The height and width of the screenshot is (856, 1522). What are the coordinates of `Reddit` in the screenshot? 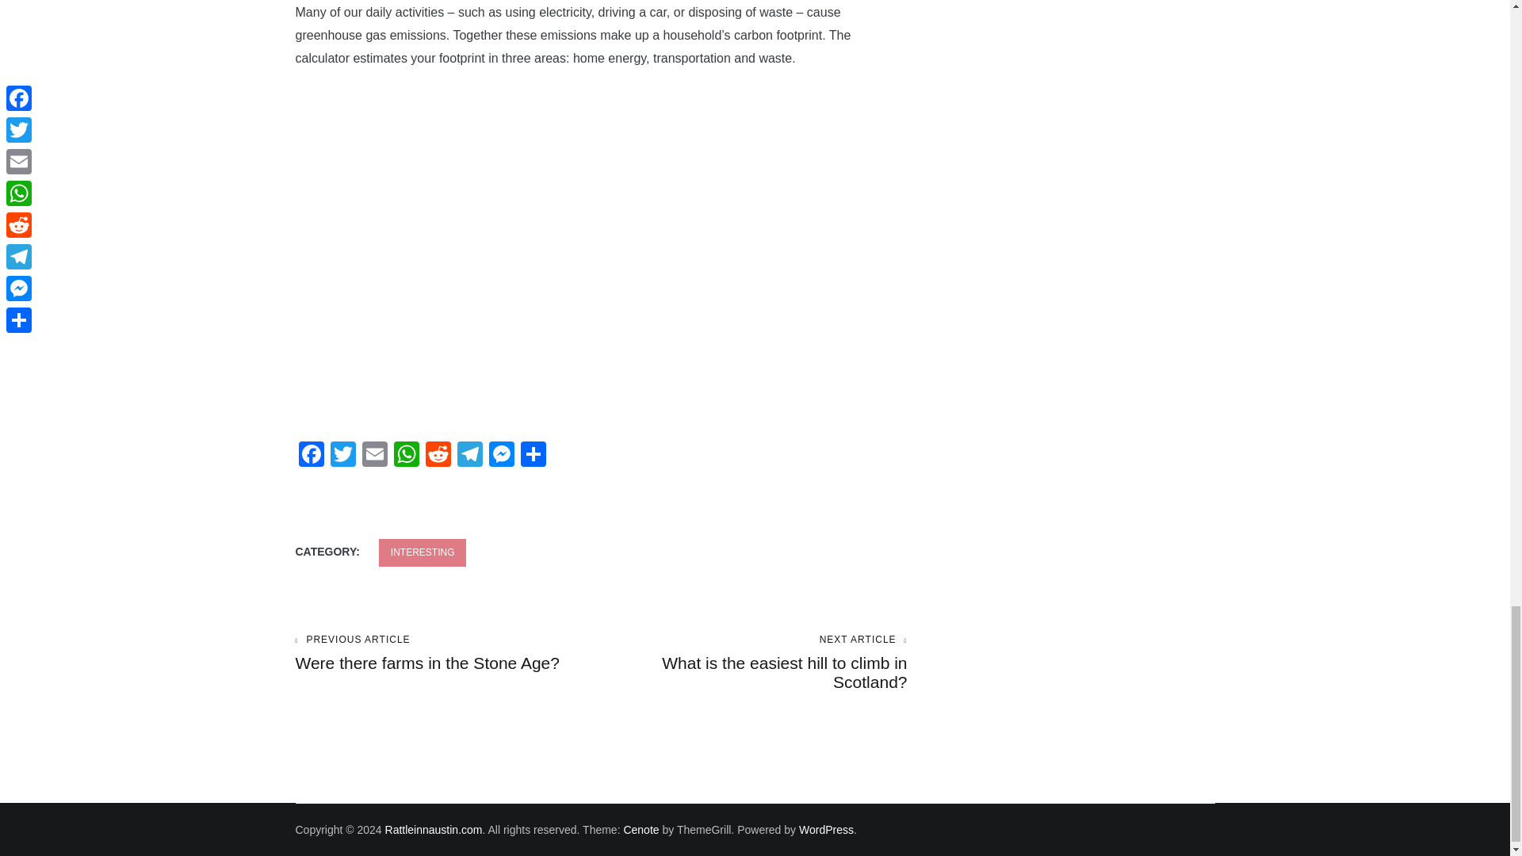 It's located at (501, 457).